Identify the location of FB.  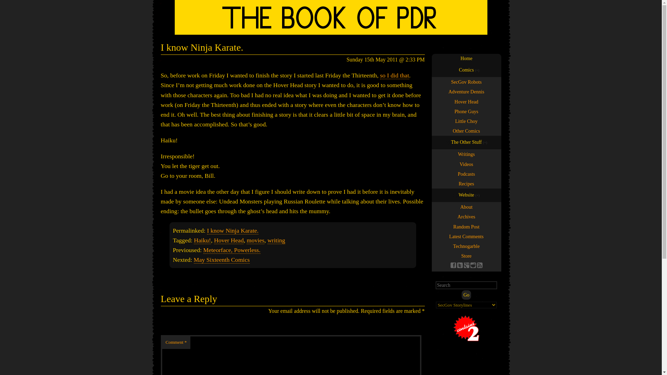
(453, 265).